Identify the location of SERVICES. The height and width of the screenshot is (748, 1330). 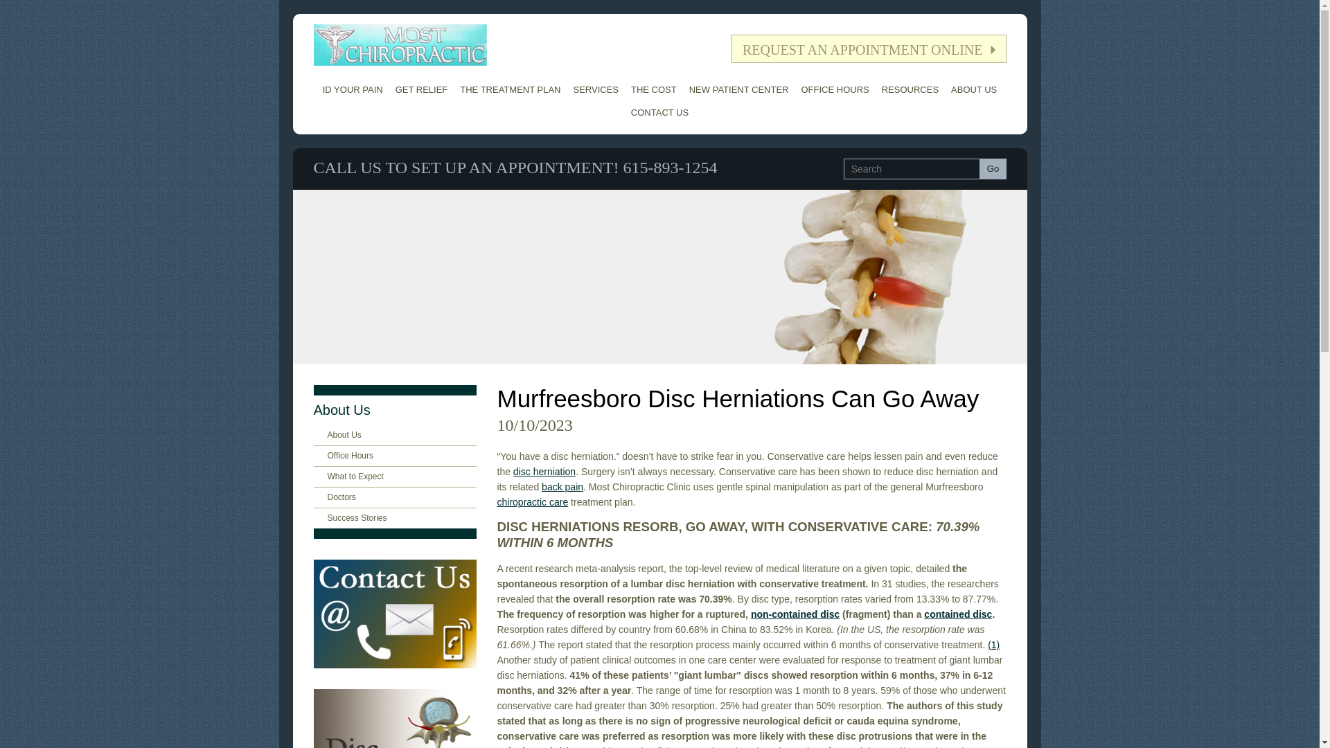
(596, 89).